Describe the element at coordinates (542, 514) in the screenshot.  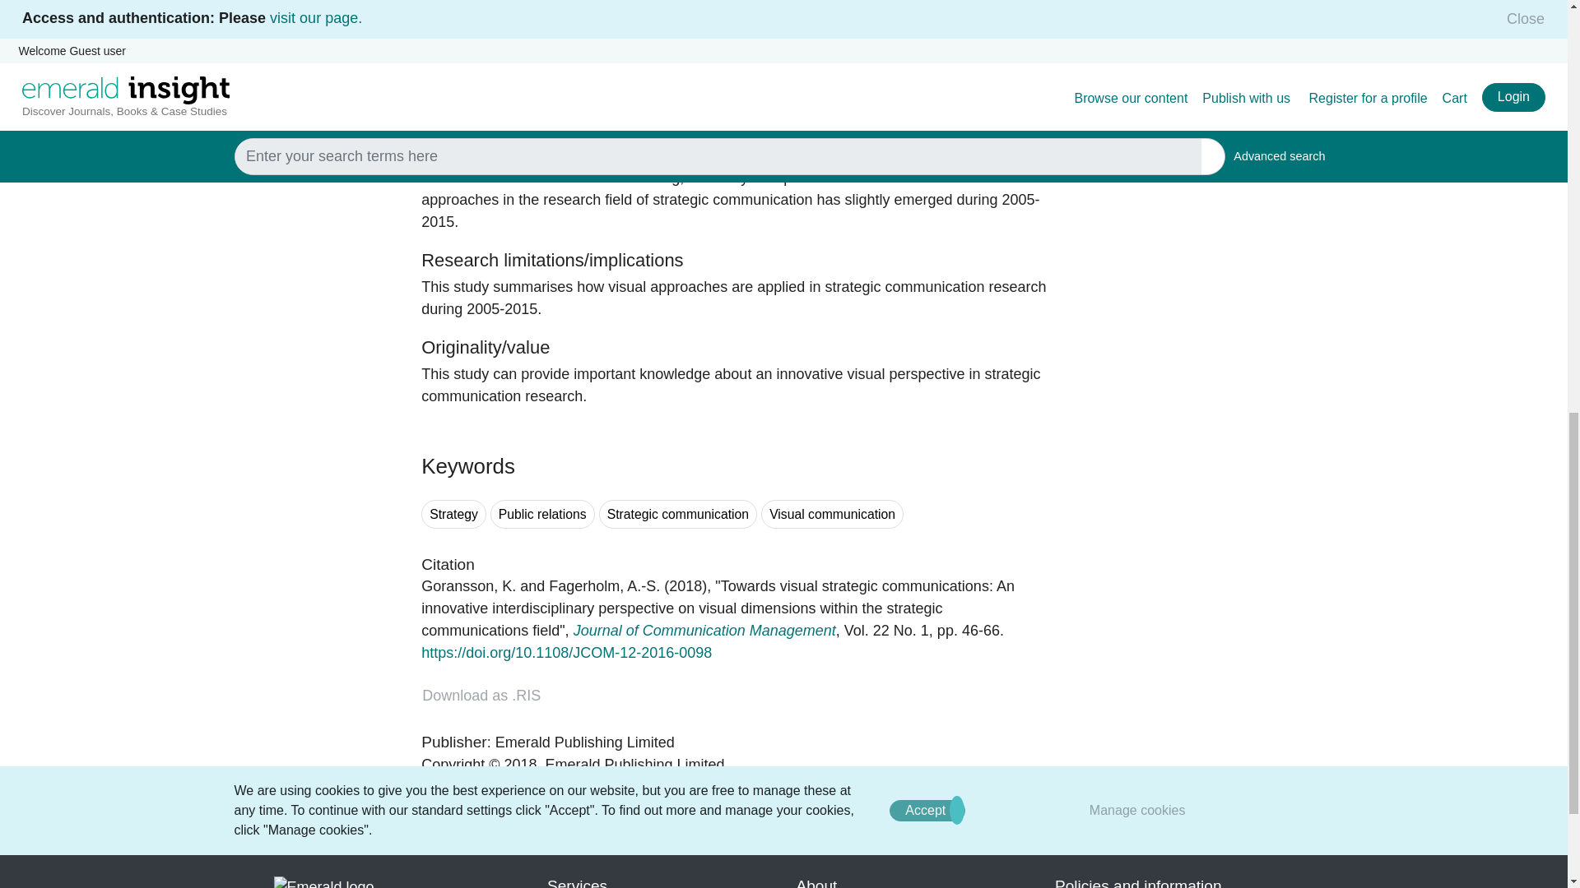
I see `Search for keyword Public relations` at that location.